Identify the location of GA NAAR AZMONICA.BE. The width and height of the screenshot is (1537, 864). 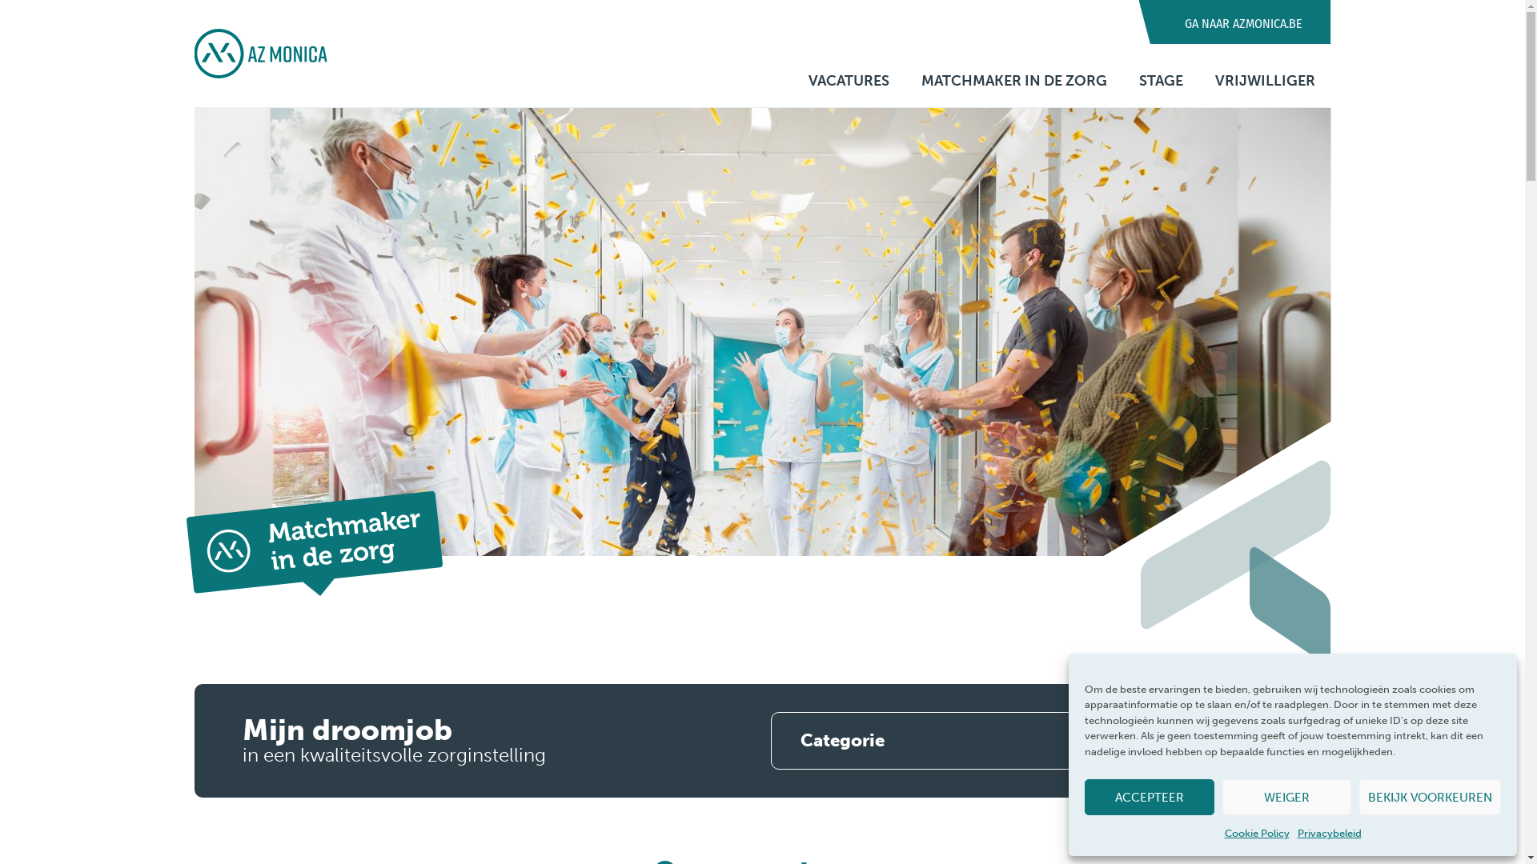
(1244, 22).